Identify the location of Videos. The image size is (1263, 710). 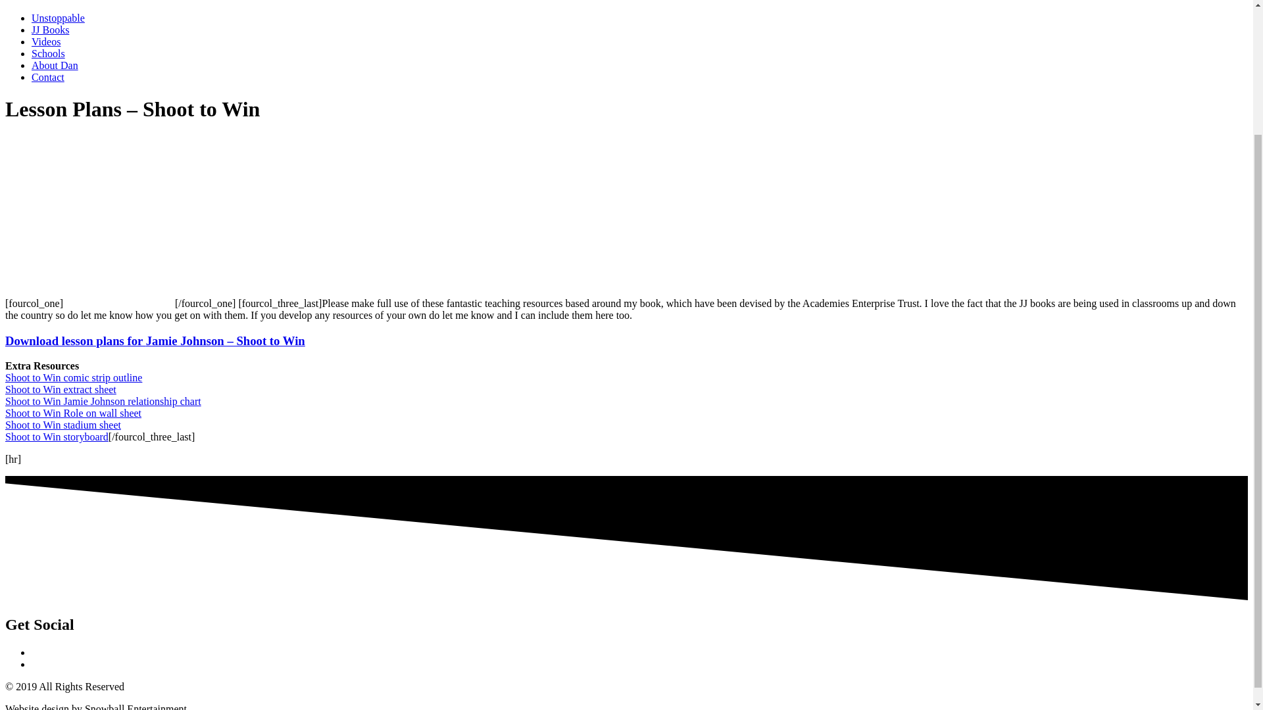
(46, 42).